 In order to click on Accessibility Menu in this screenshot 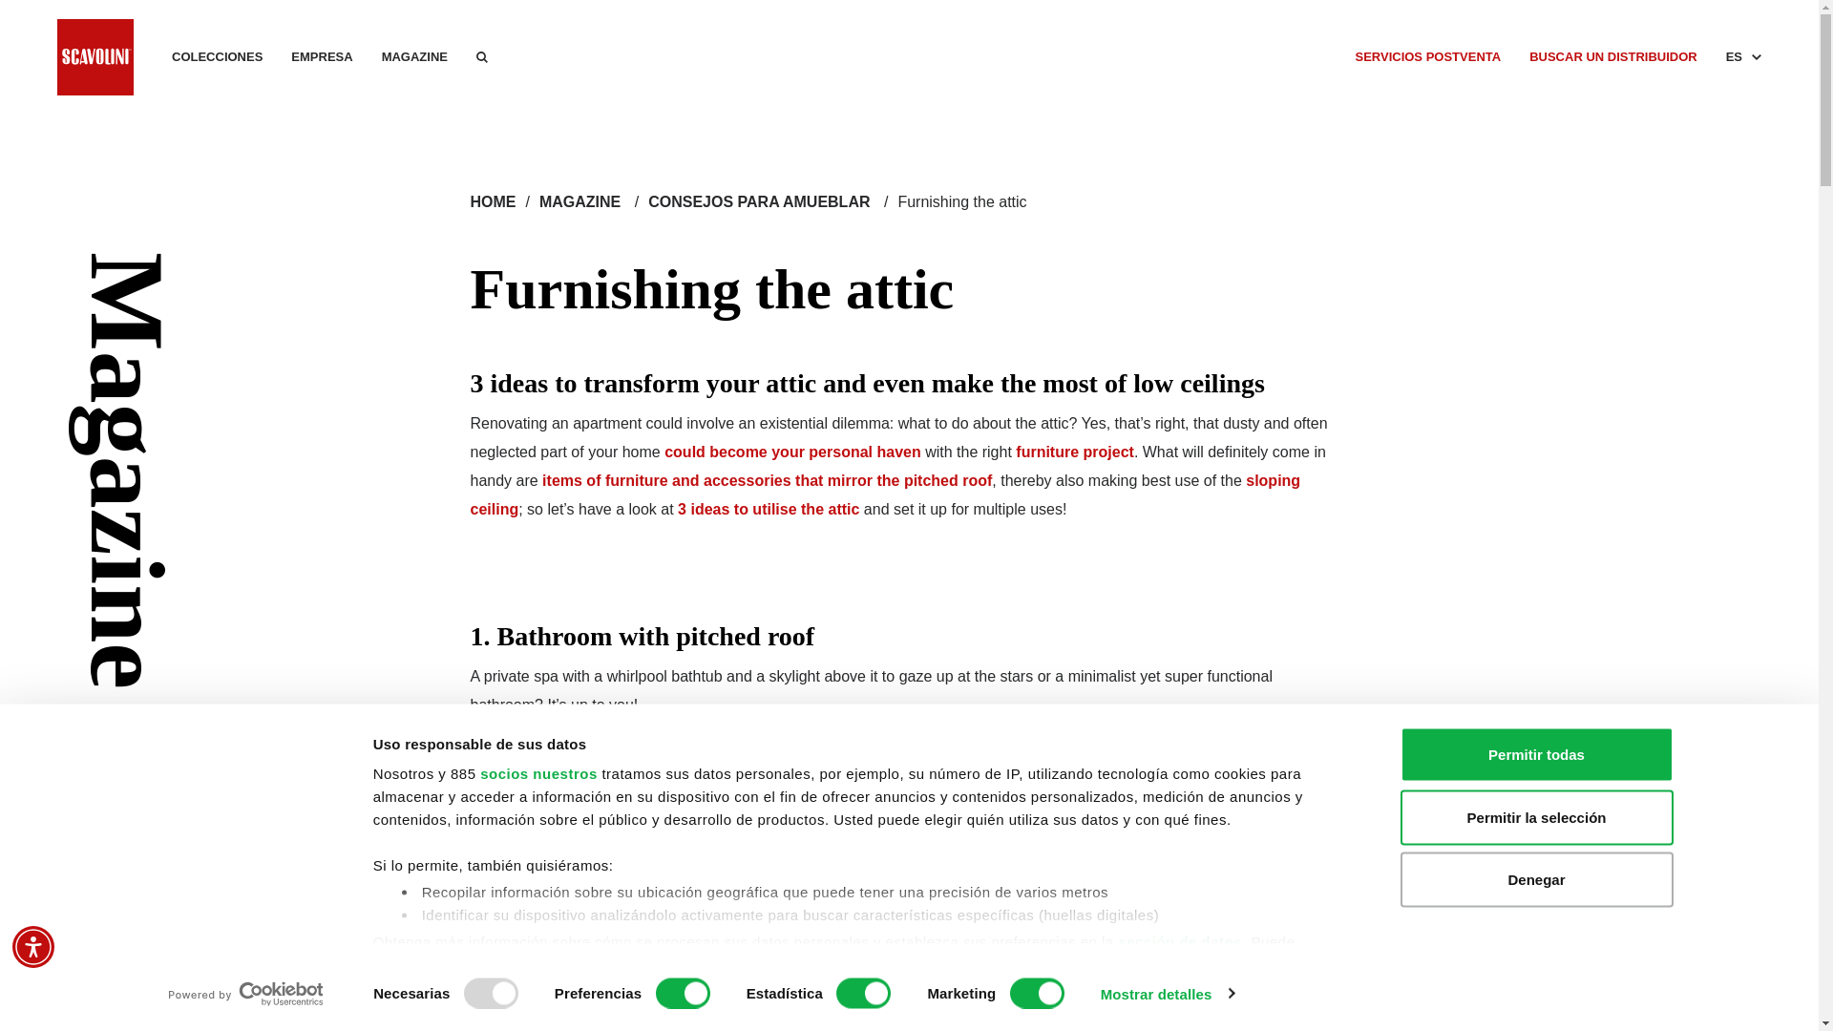, I will do `click(33, 947)`.